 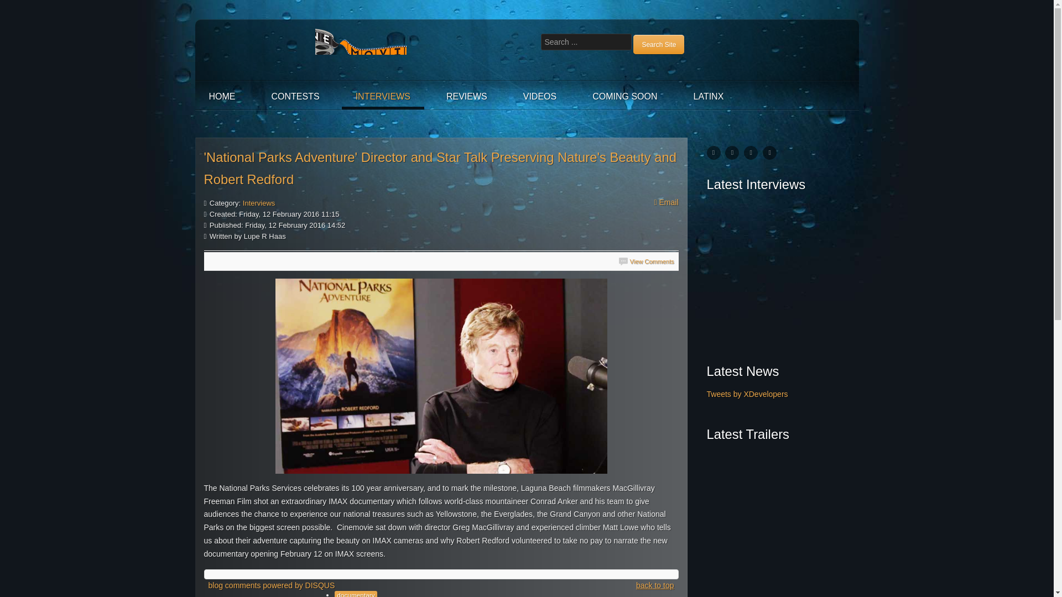 What do you see at coordinates (540, 96) in the screenshot?
I see `VIDEOS` at bounding box center [540, 96].